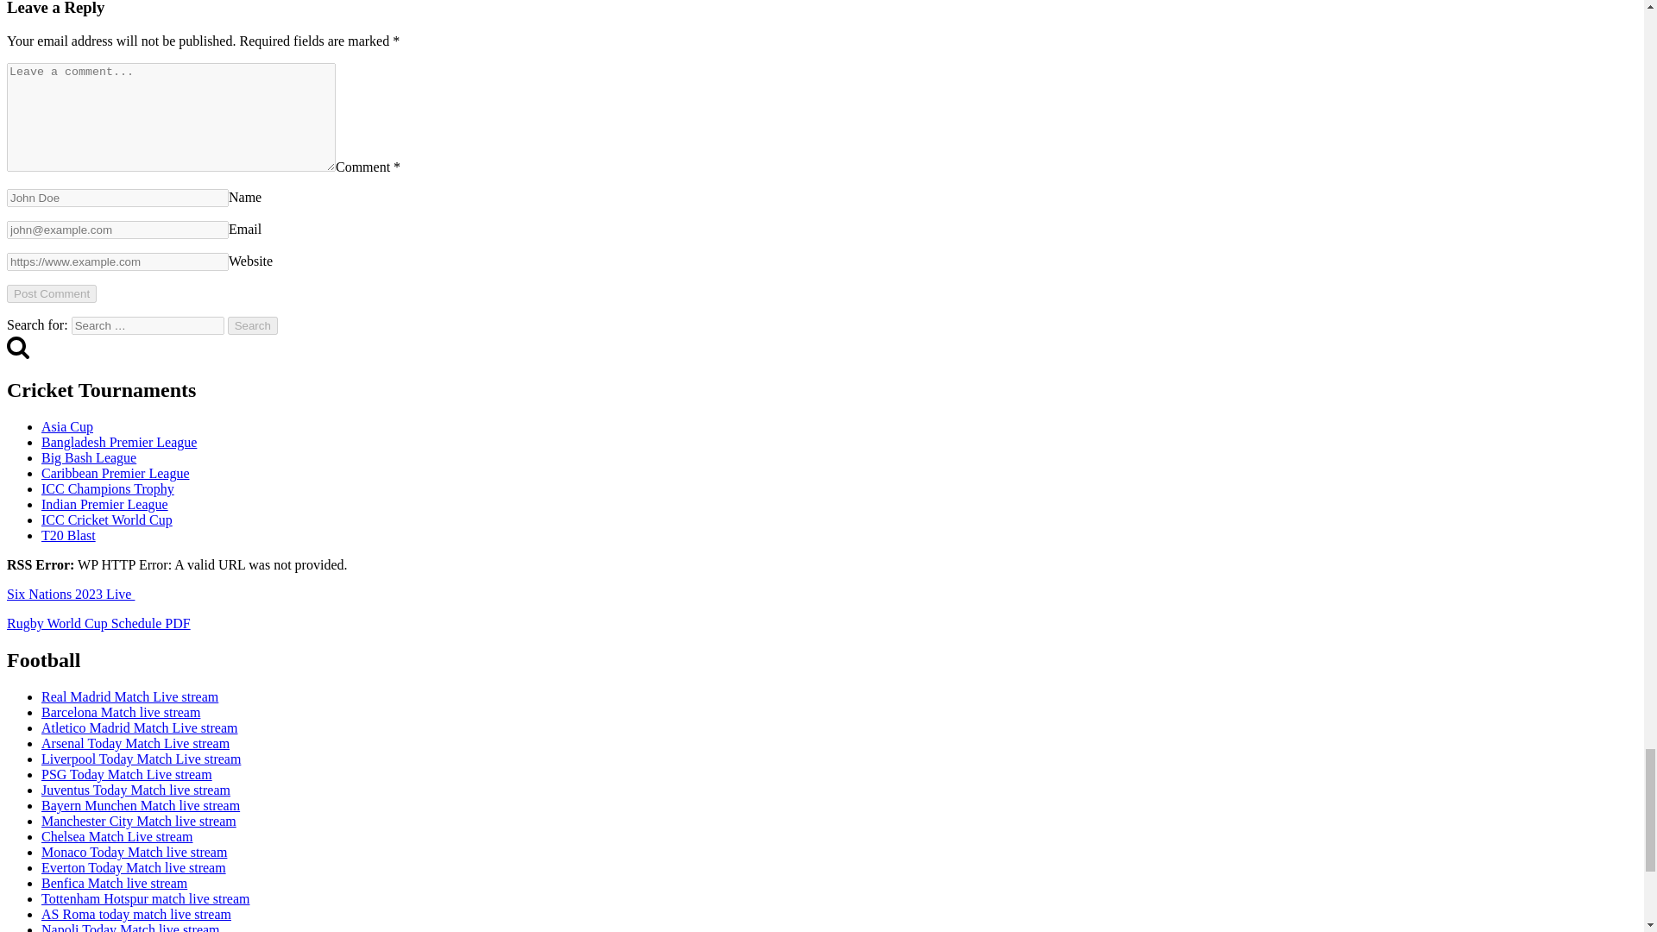 The image size is (1657, 932). Describe the element at coordinates (17, 346) in the screenshot. I see `Search` at that location.